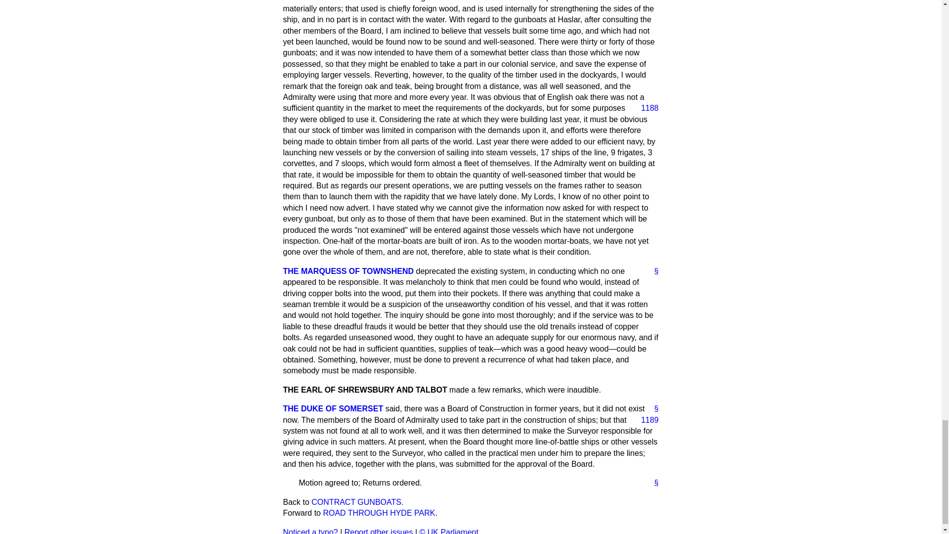 Image resolution: width=949 pixels, height=534 pixels. What do you see at coordinates (646, 108) in the screenshot?
I see `1188` at bounding box center [646, 108].